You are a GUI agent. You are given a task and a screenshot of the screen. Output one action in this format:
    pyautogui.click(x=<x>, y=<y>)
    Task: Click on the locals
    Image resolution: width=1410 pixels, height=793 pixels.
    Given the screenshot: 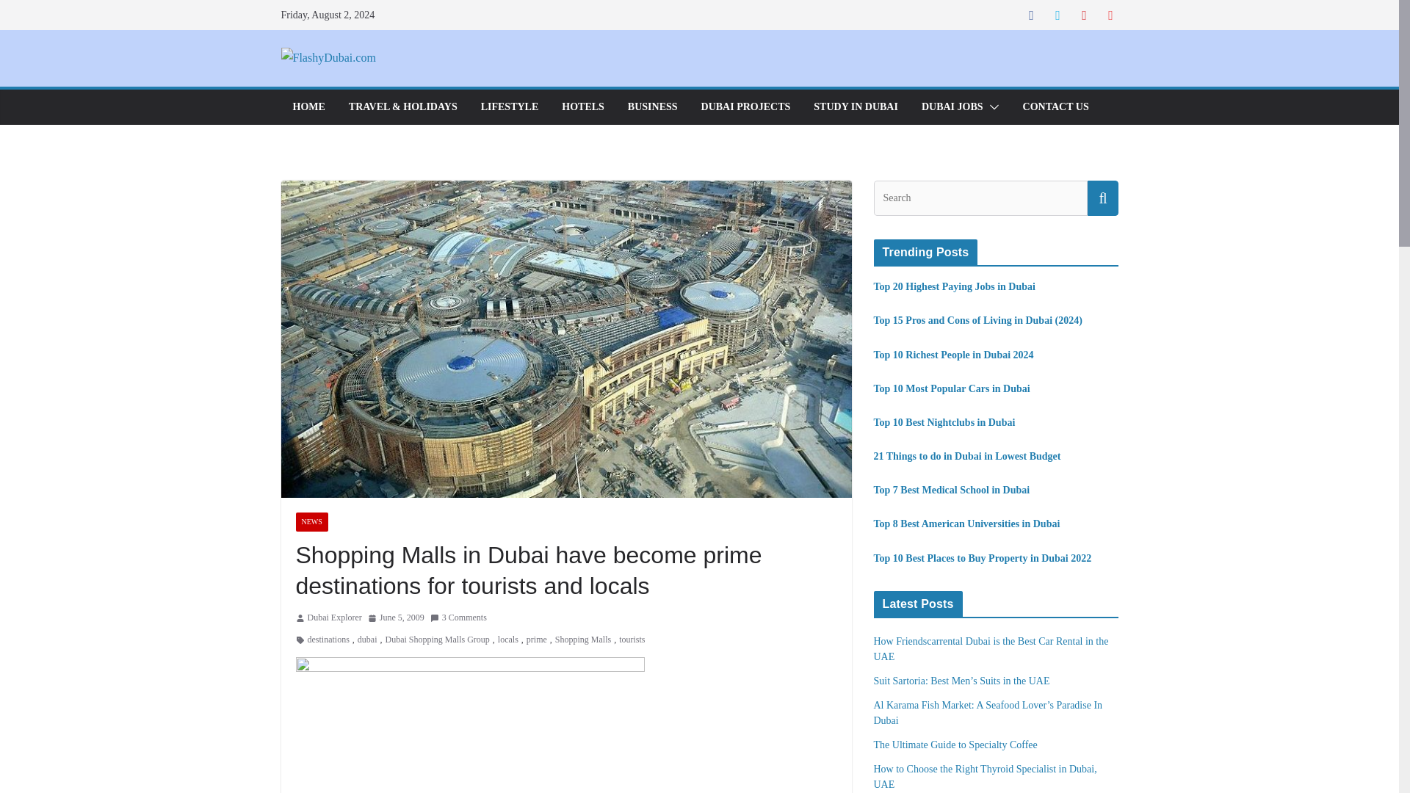 What is the action you would take?
    pyautogui.click(x=508, y=640)
    